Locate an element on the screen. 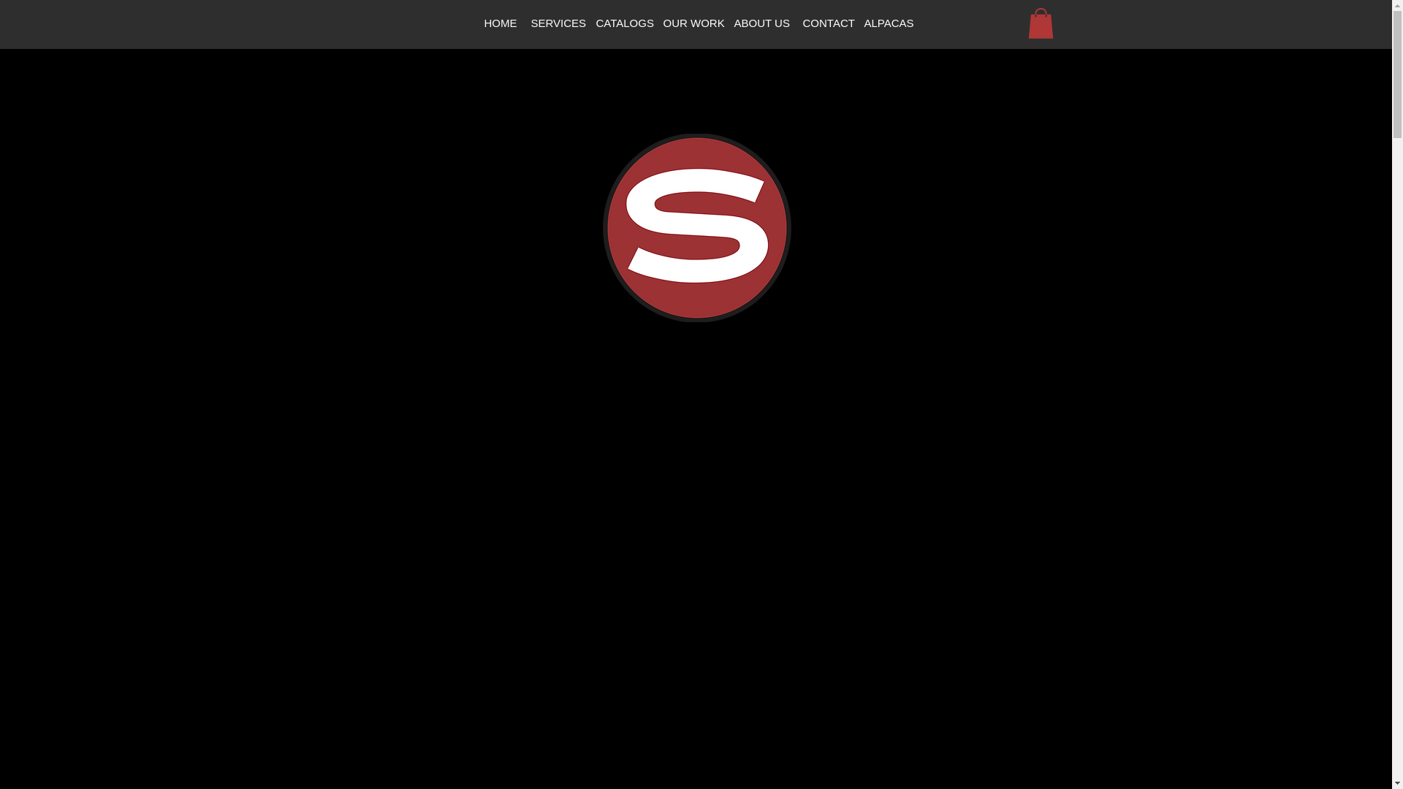  OUR WORK is located at coordinates (688, 23).